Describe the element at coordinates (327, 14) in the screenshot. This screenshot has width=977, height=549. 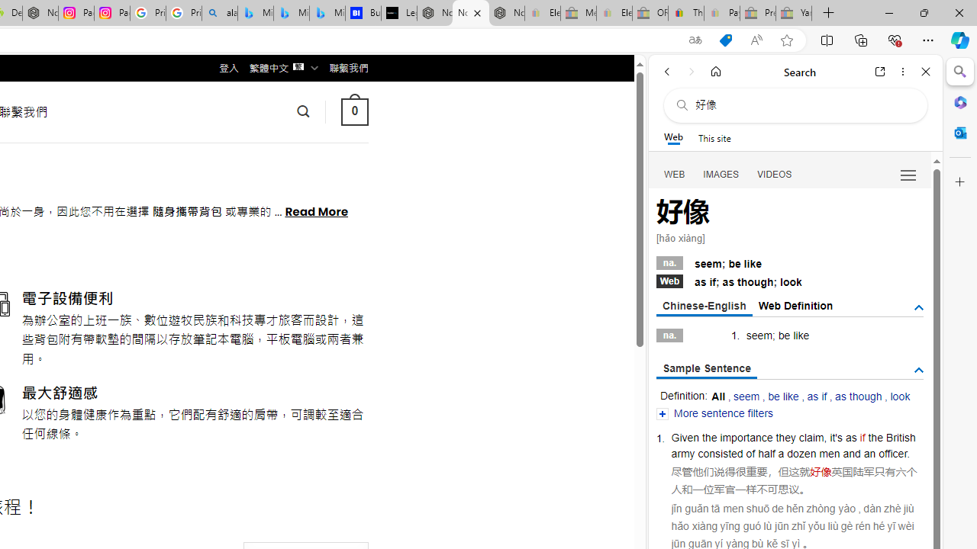
I see `Microsoft Bing Travel - Shangri-La Hotel Bangkok` at that location.